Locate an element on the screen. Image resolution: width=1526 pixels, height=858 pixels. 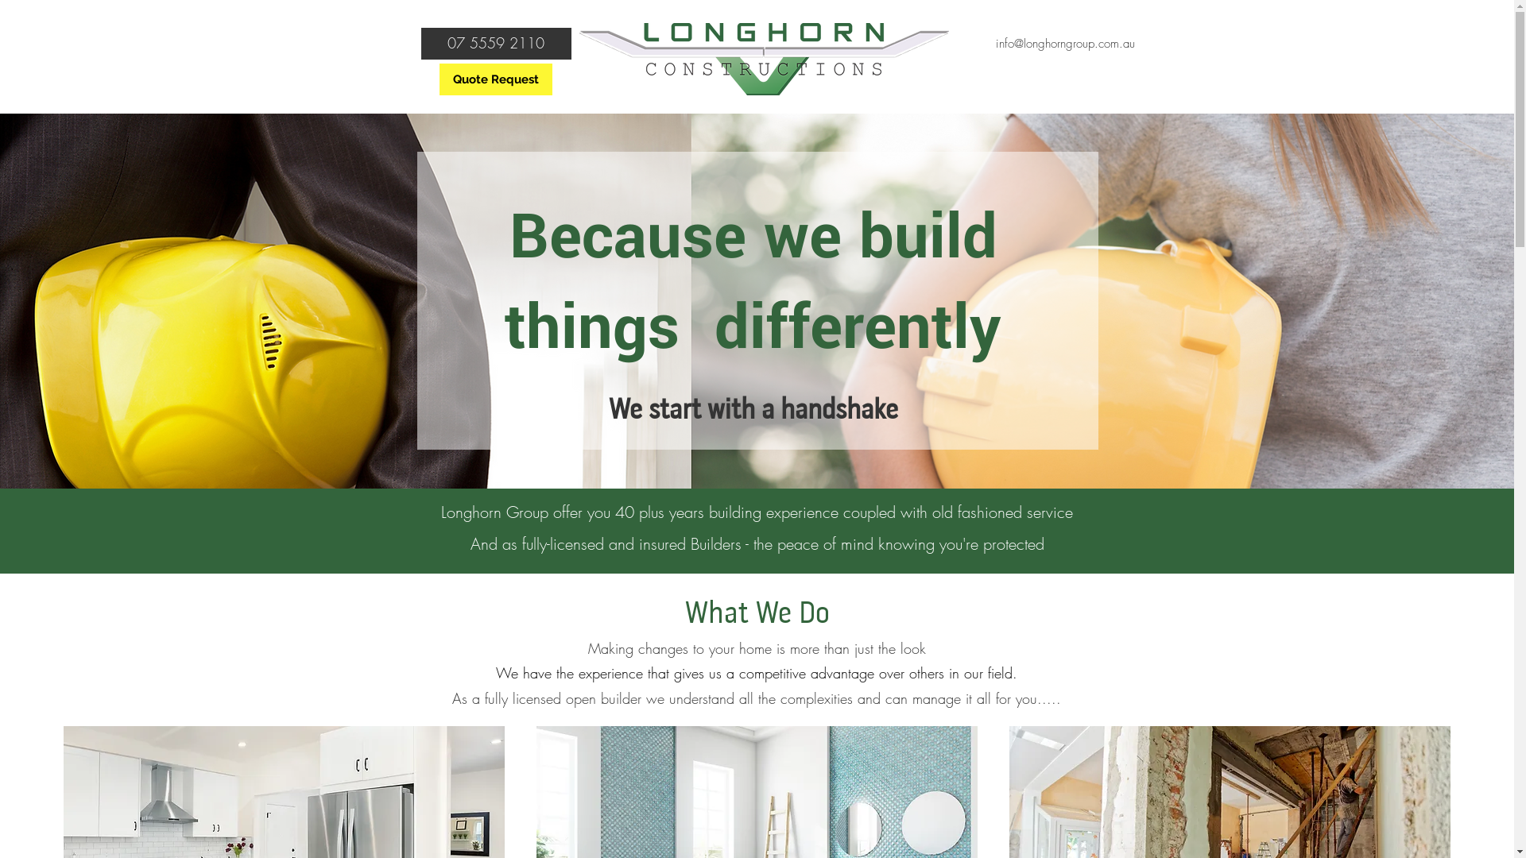
Quote Request is located at coordinates (495, 79).